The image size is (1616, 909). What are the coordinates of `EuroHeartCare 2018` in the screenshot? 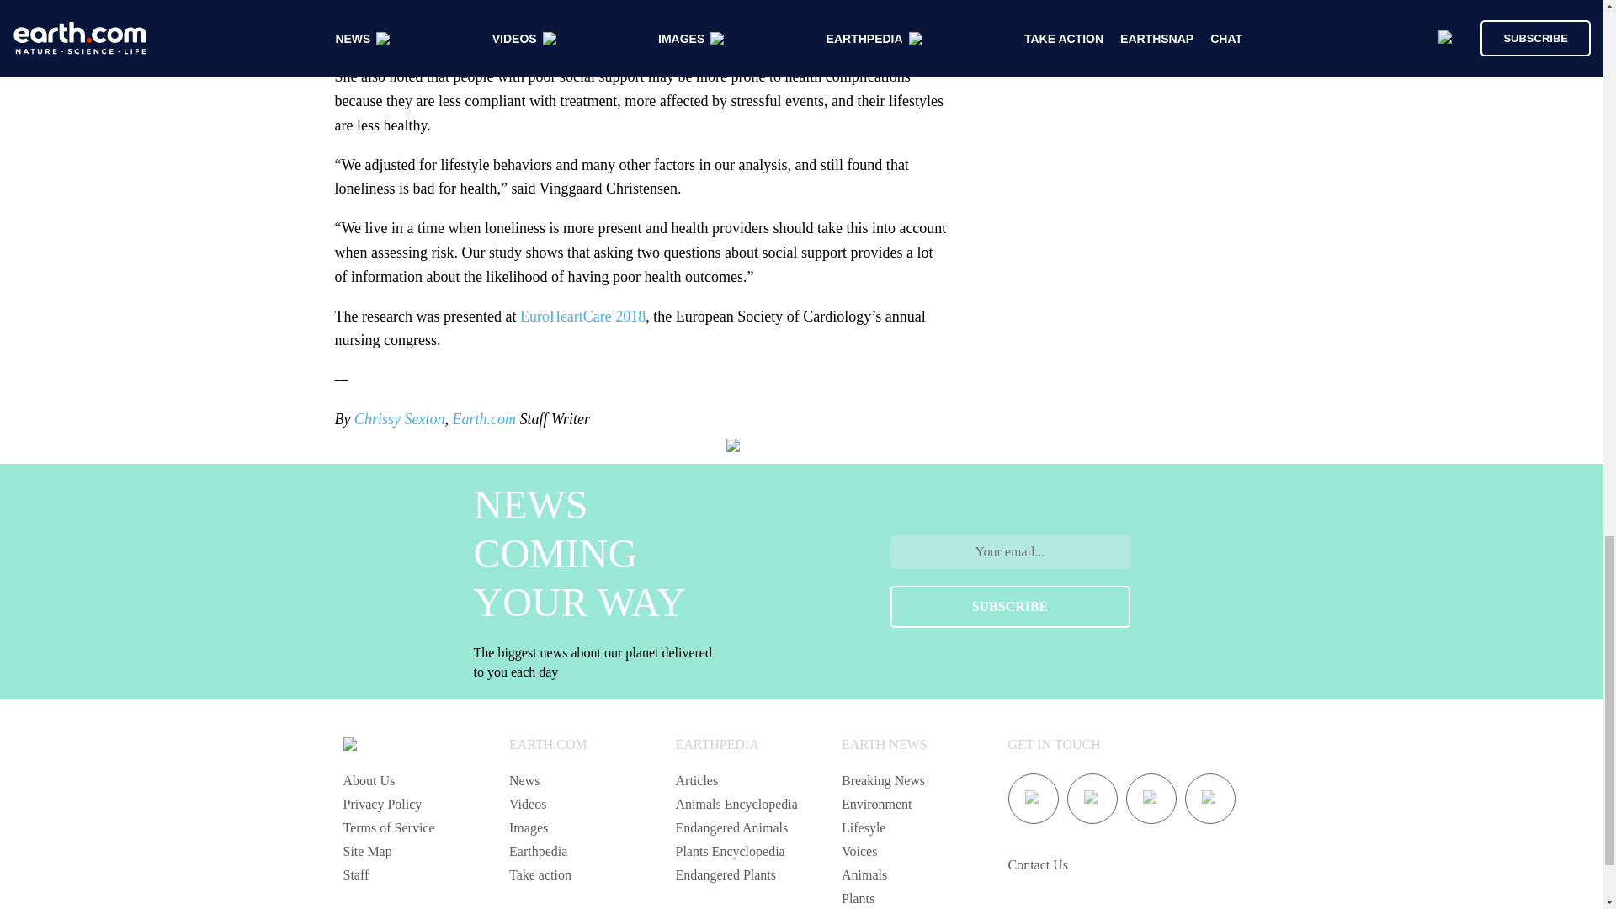 It's located at (582, 316).